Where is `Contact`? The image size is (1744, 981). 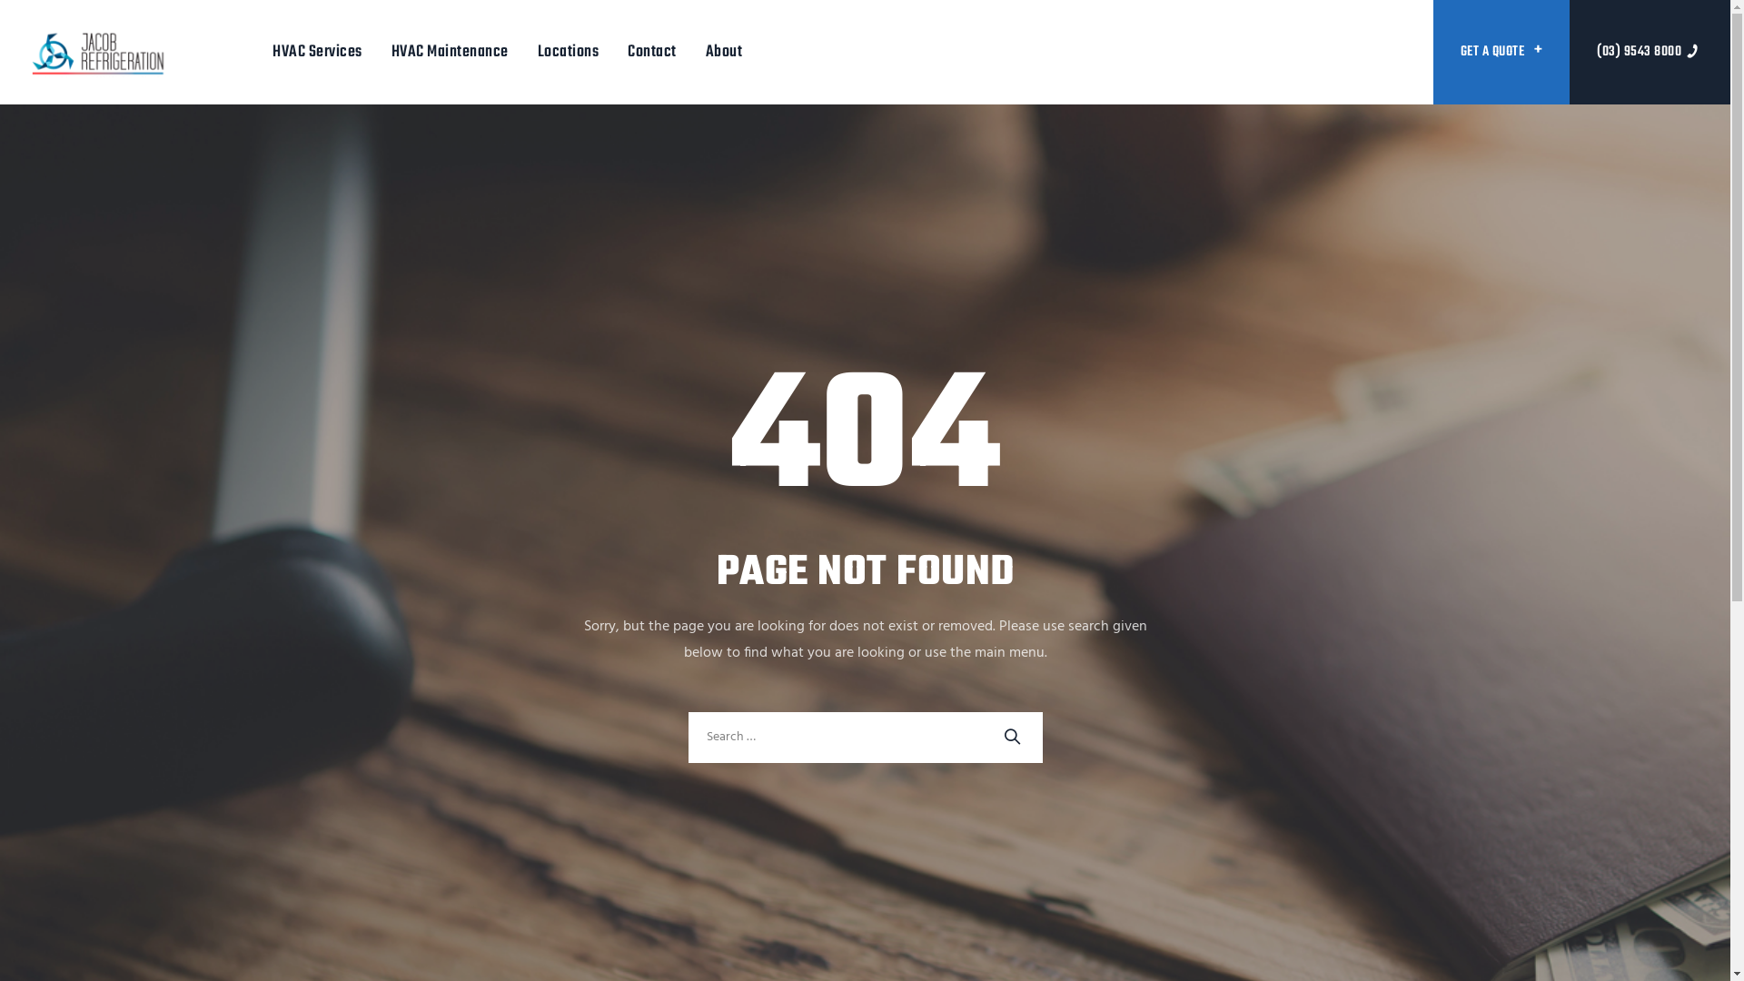
Contact is located at coordinates (652, 53).